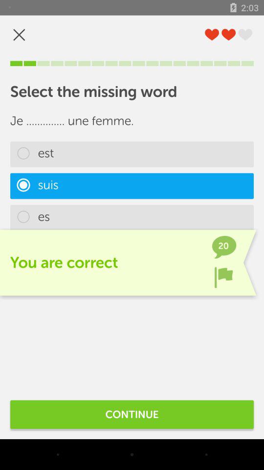 This screenshot has width=264, height=470. What do you see at coordinates (223, 277) in the screenshot?
I see `flag issue` at bounding box center [223, 277].